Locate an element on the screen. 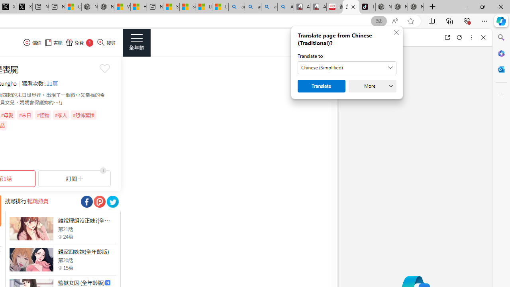  More is located at coordinates (372, 86).